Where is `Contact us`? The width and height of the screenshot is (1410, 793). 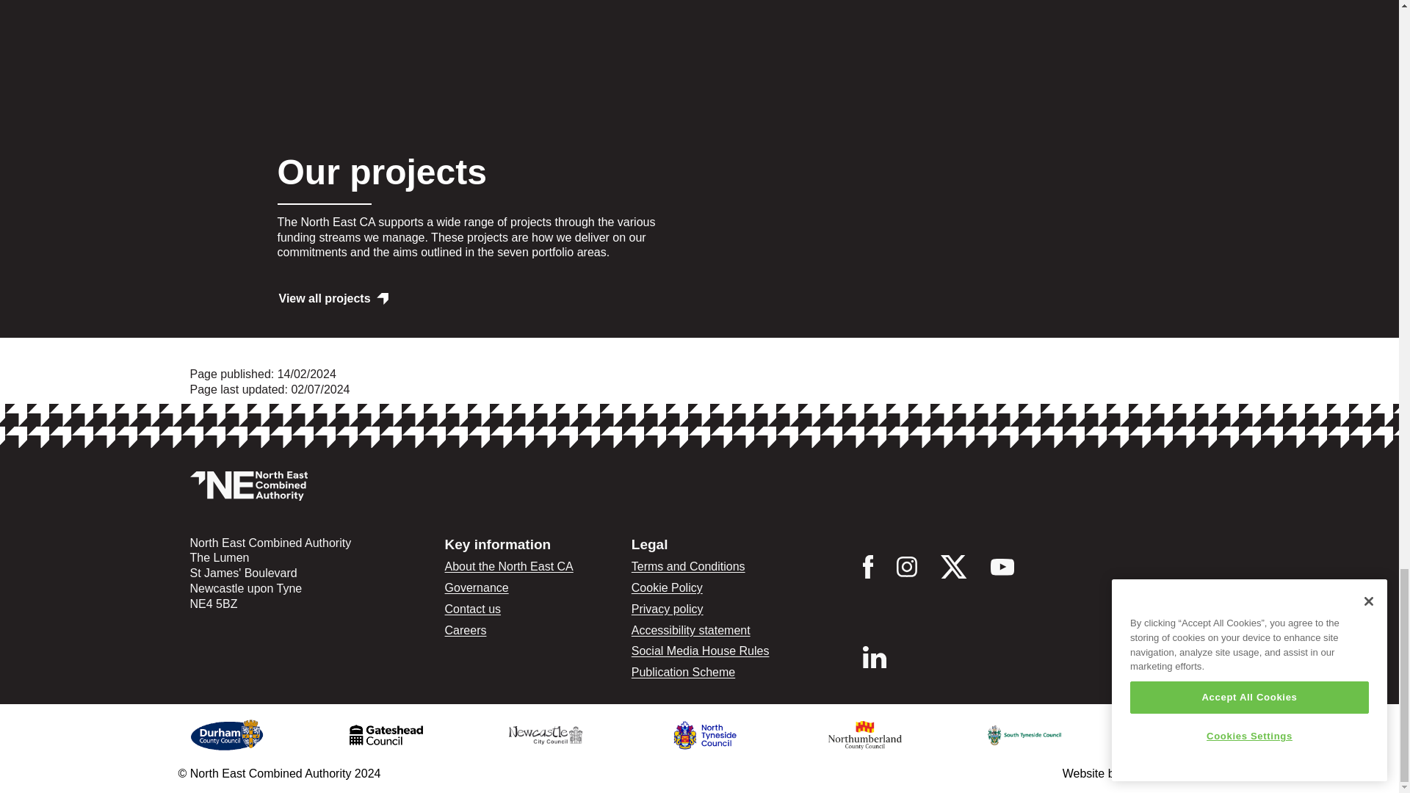 Contact us is located at coordinates (473, 609).